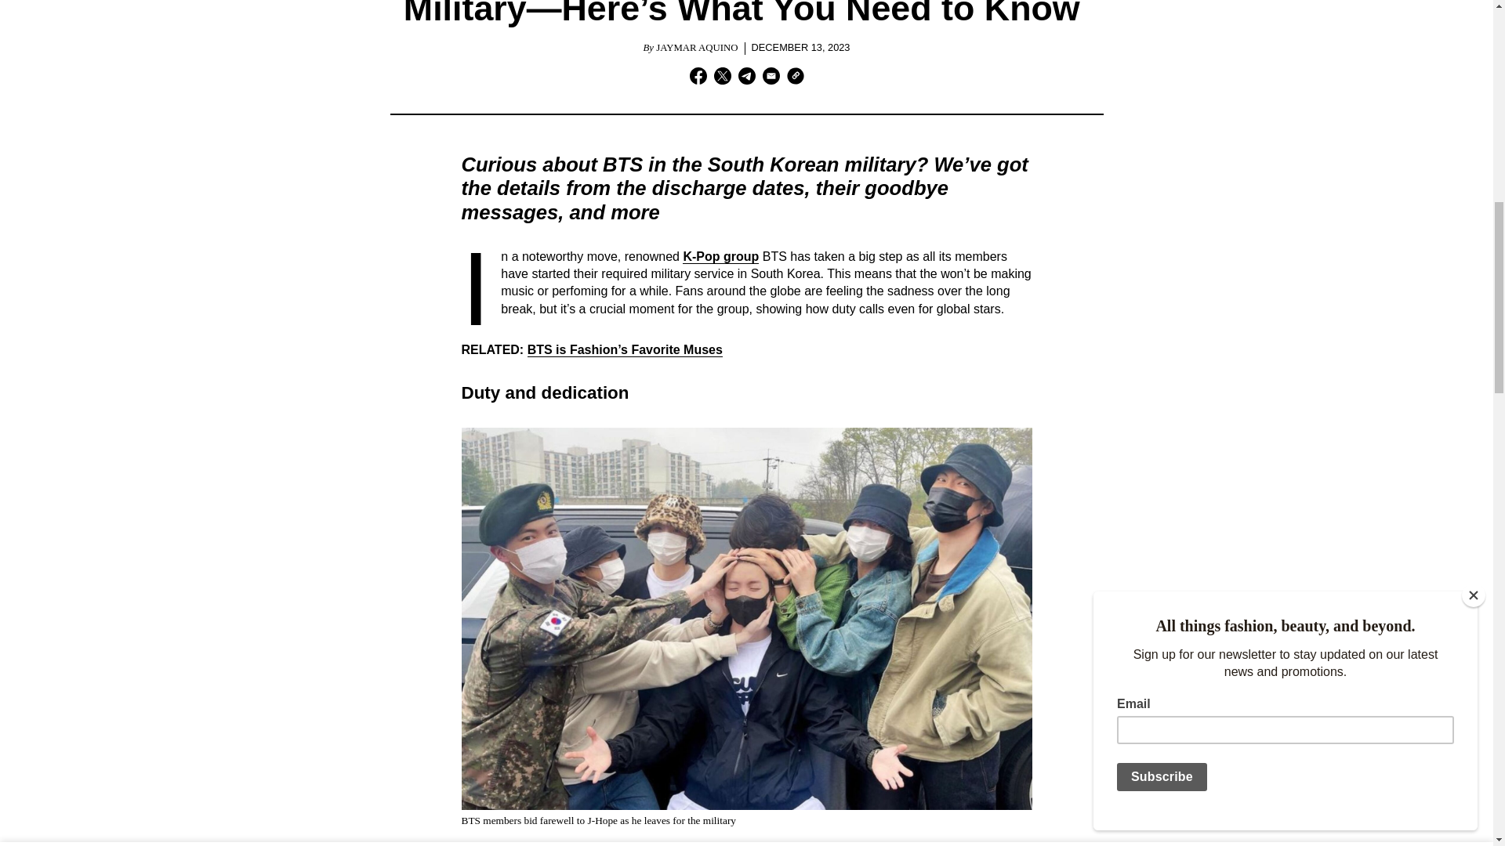 The height and width of the screenshot is (846, 1505). What do you see at coordinates (770, 78) in the screenshot?
I see `Email` at bounding box center [770, 78].